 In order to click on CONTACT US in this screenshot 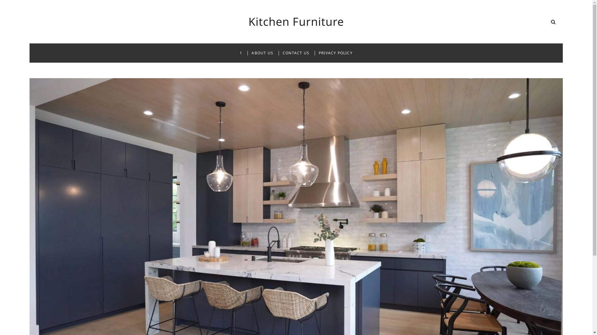, I will do `click(296, 53)`.